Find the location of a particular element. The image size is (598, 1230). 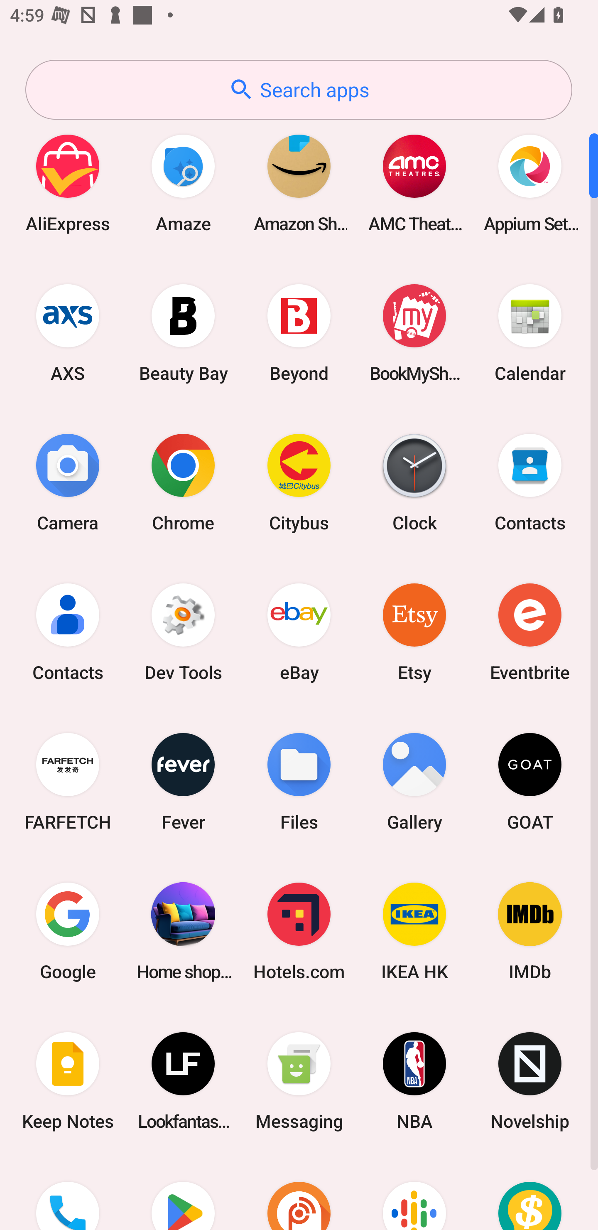

NBA is located at coordinates (414, 1081).